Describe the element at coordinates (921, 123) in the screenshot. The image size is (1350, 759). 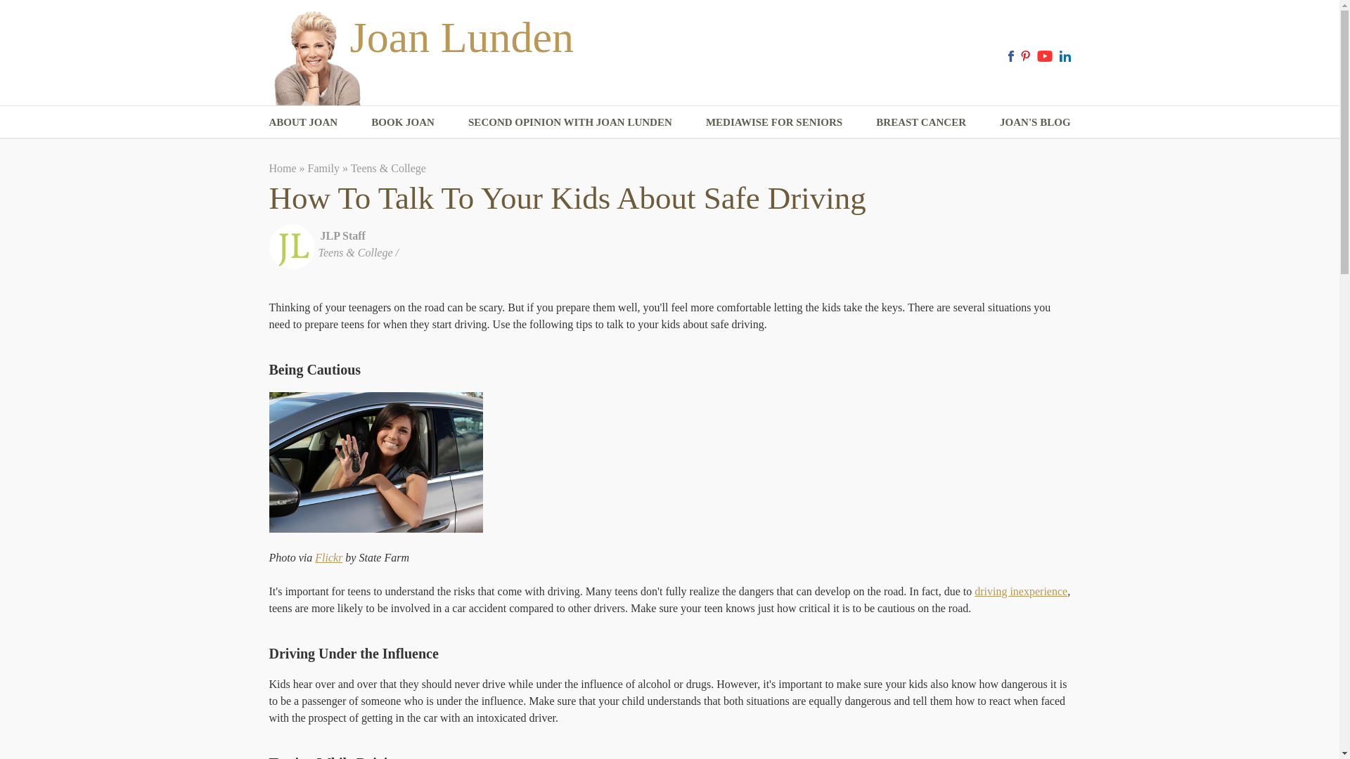
I see `BREAST CANCER` at that location.